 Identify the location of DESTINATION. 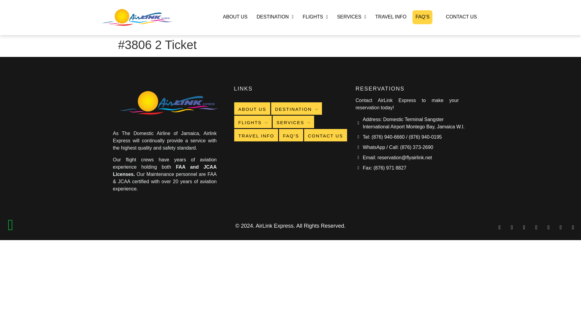
(297, 108).